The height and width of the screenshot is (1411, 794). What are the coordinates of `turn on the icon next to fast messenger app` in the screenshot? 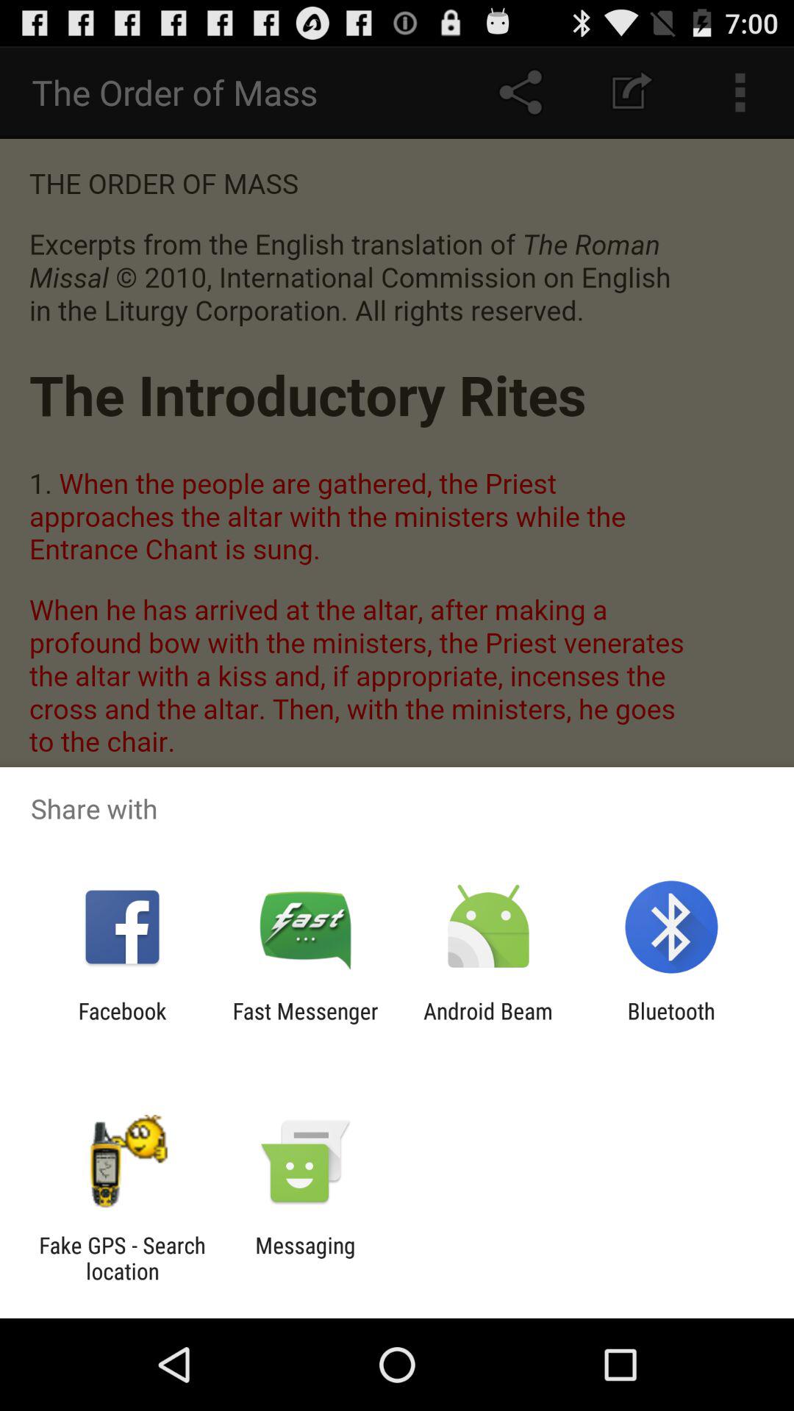 It's located at (488, 1024).